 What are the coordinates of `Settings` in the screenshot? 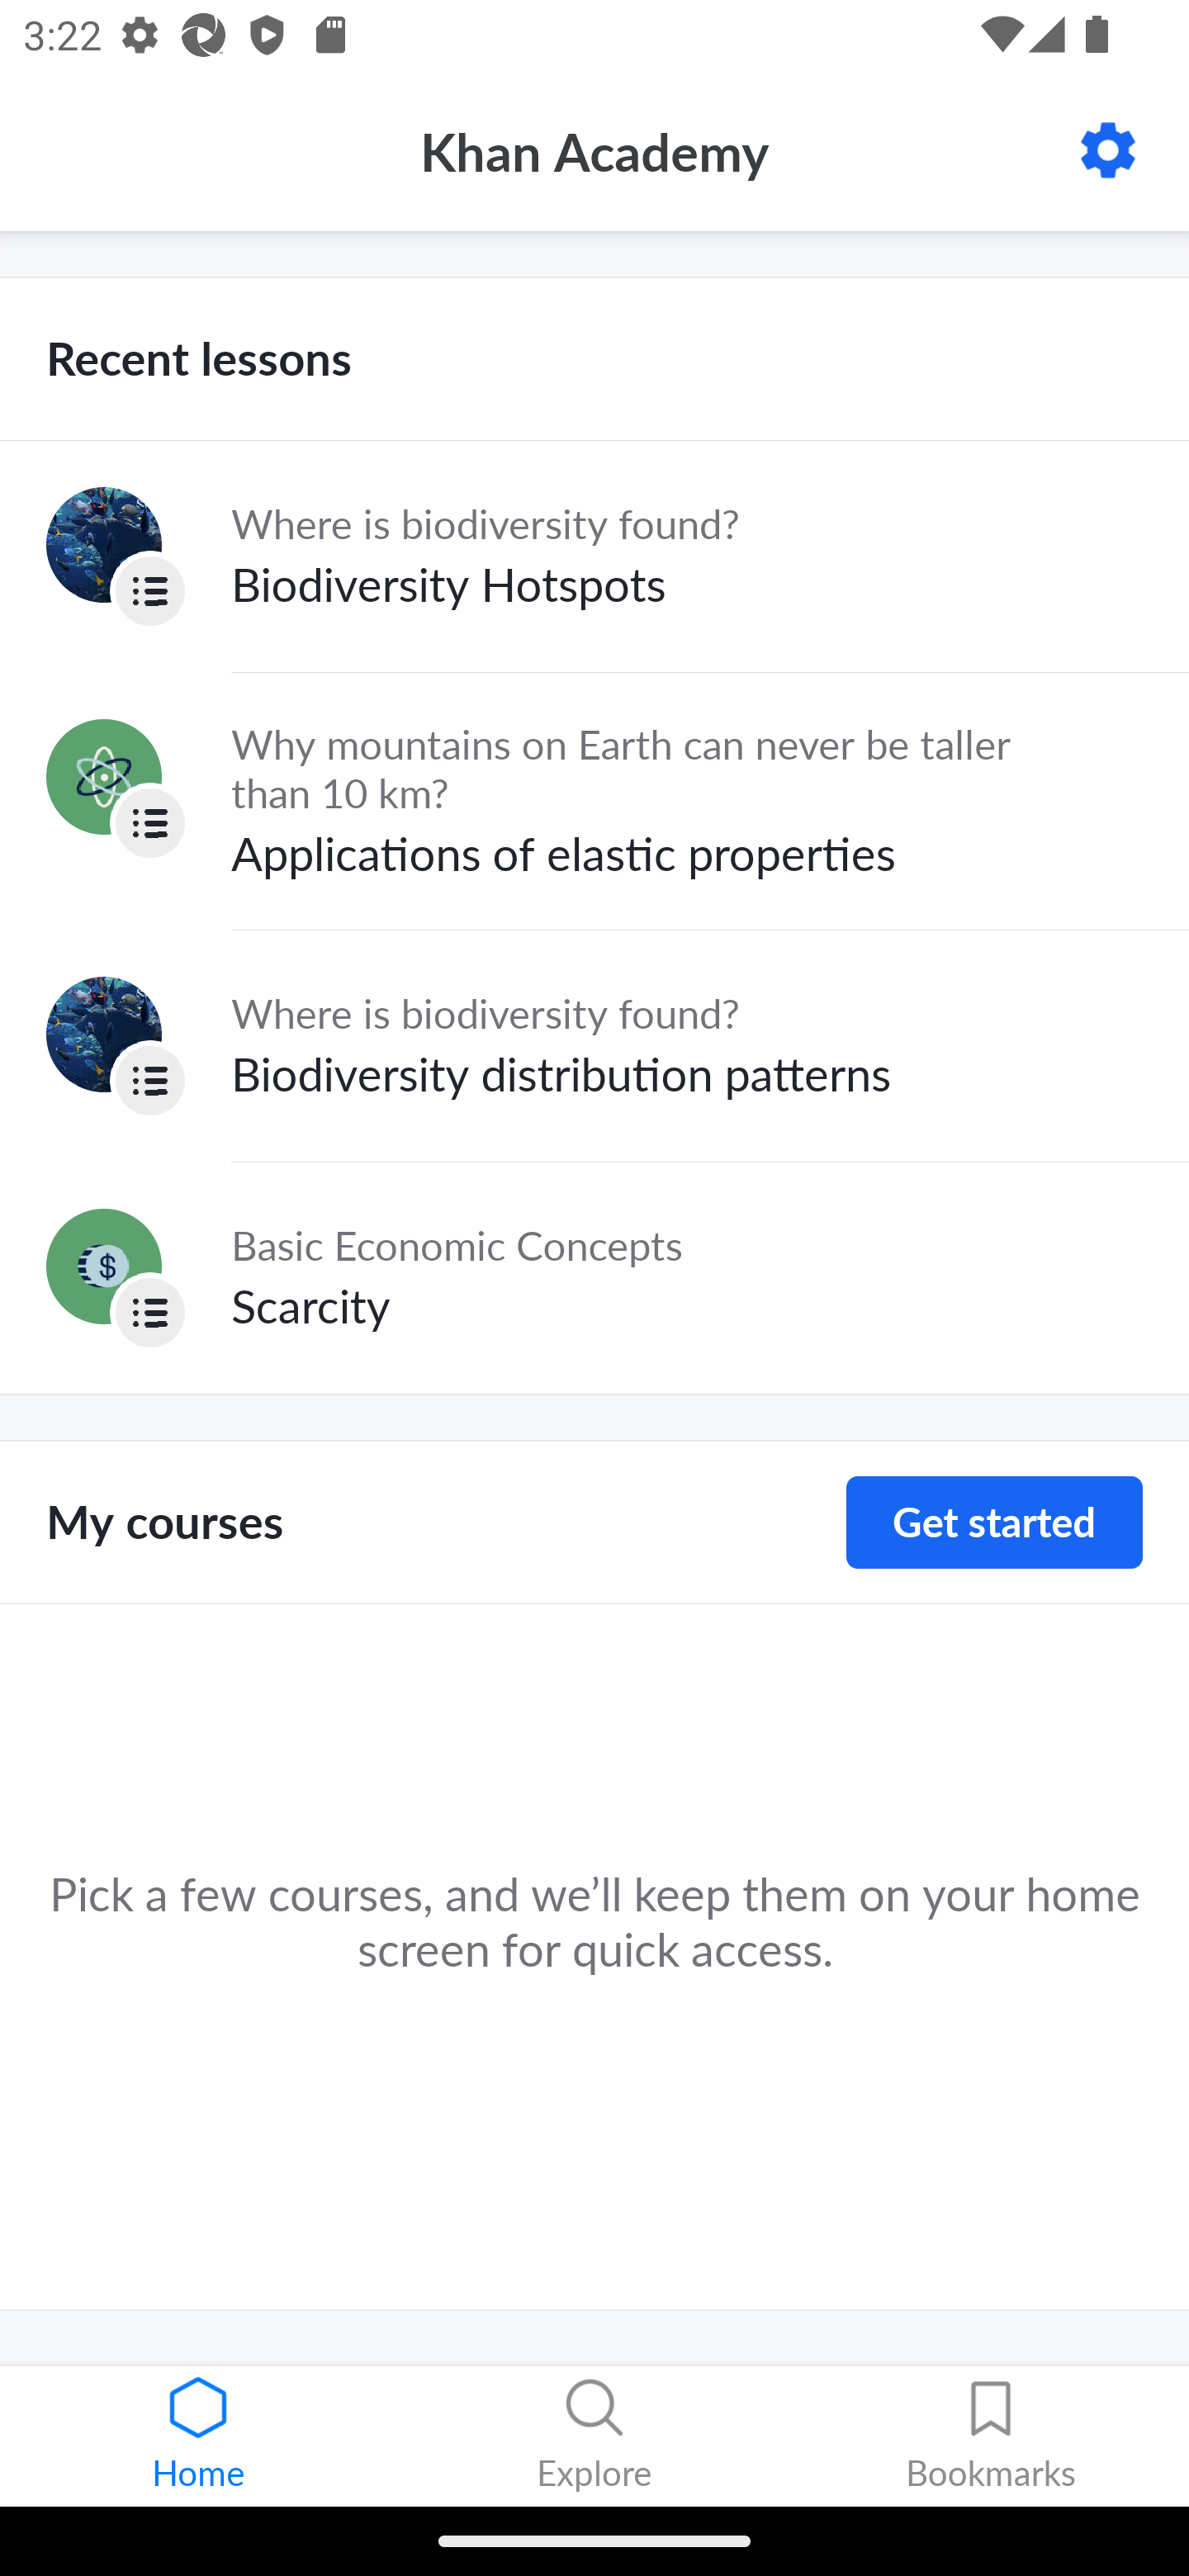 It's located at (1108, 150).